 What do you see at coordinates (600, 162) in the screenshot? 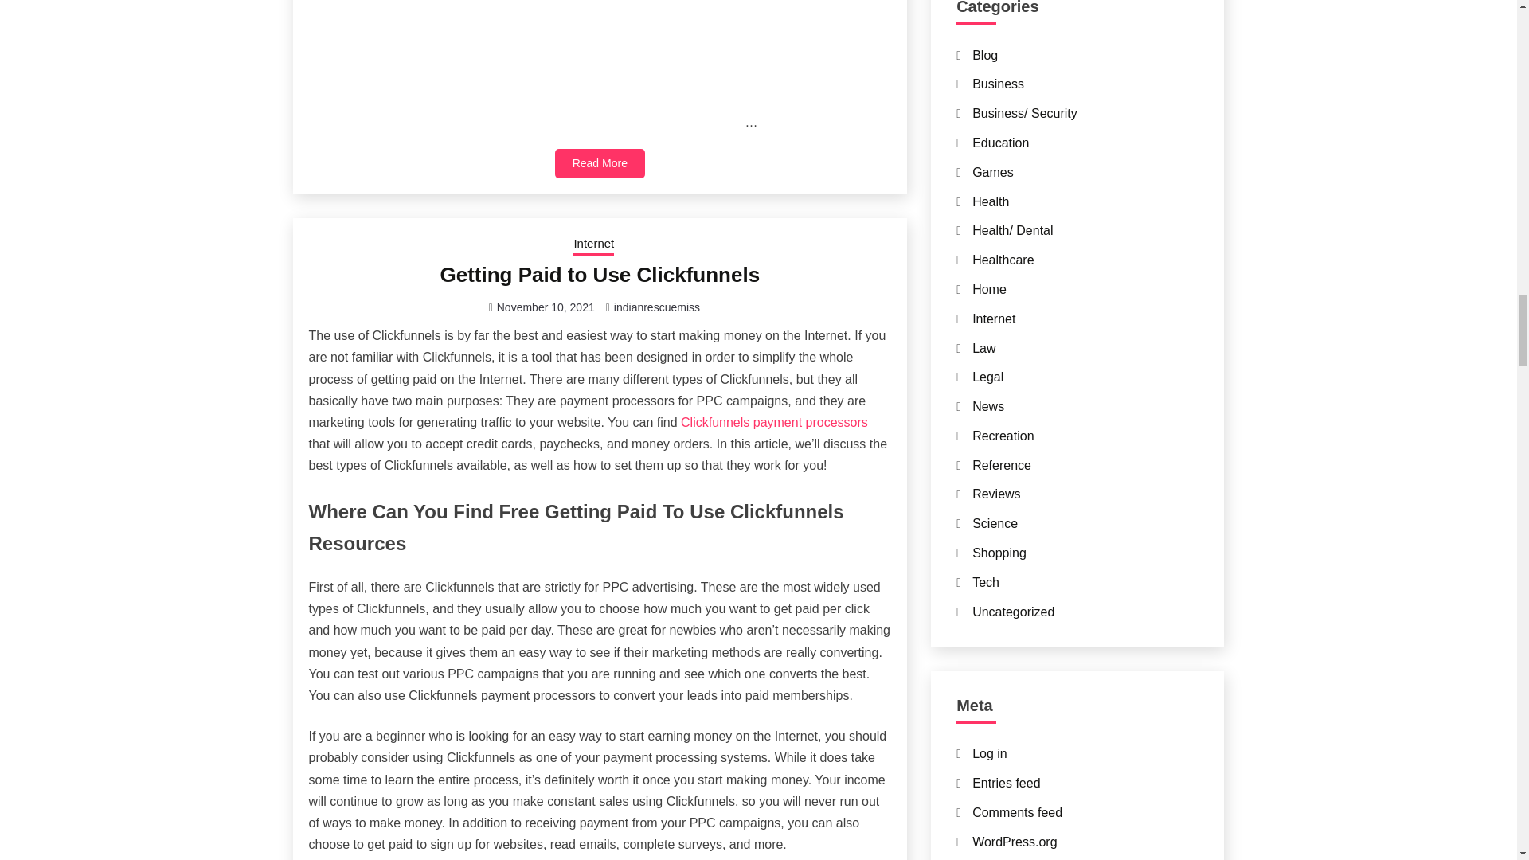
I see `Read More` at bounding box center [600, 162].